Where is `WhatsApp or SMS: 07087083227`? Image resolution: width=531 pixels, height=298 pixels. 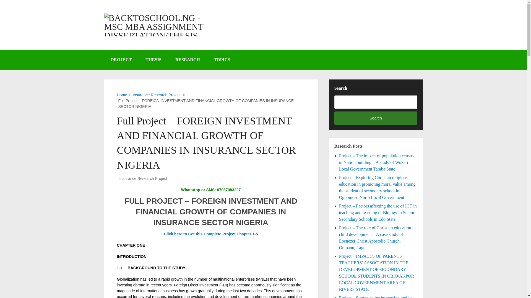
WhatsApp or SMS: 07087083227 is located at coordinates (211, 190).